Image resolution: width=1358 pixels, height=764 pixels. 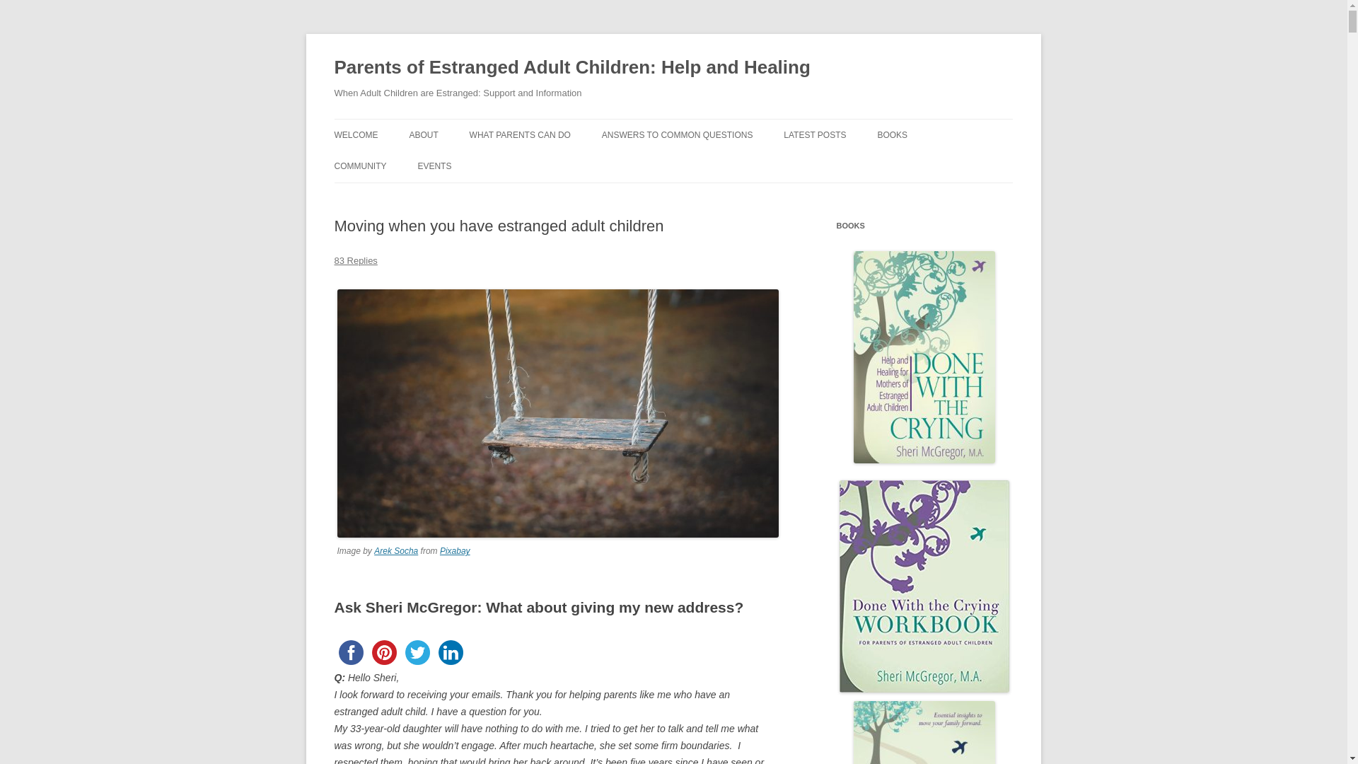 I want to click on ABOUT, so click(x=423, y=134).